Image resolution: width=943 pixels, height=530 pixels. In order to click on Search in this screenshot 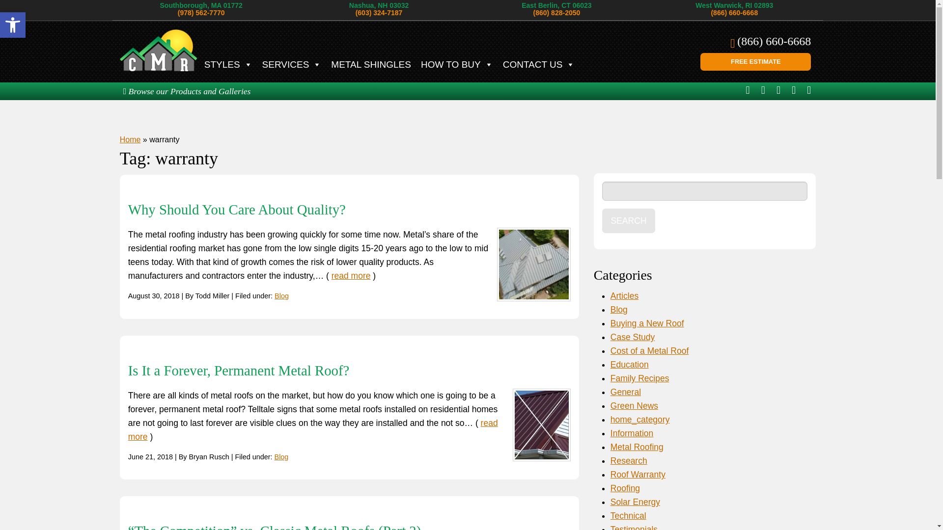, I will do `click(629, 221)`.